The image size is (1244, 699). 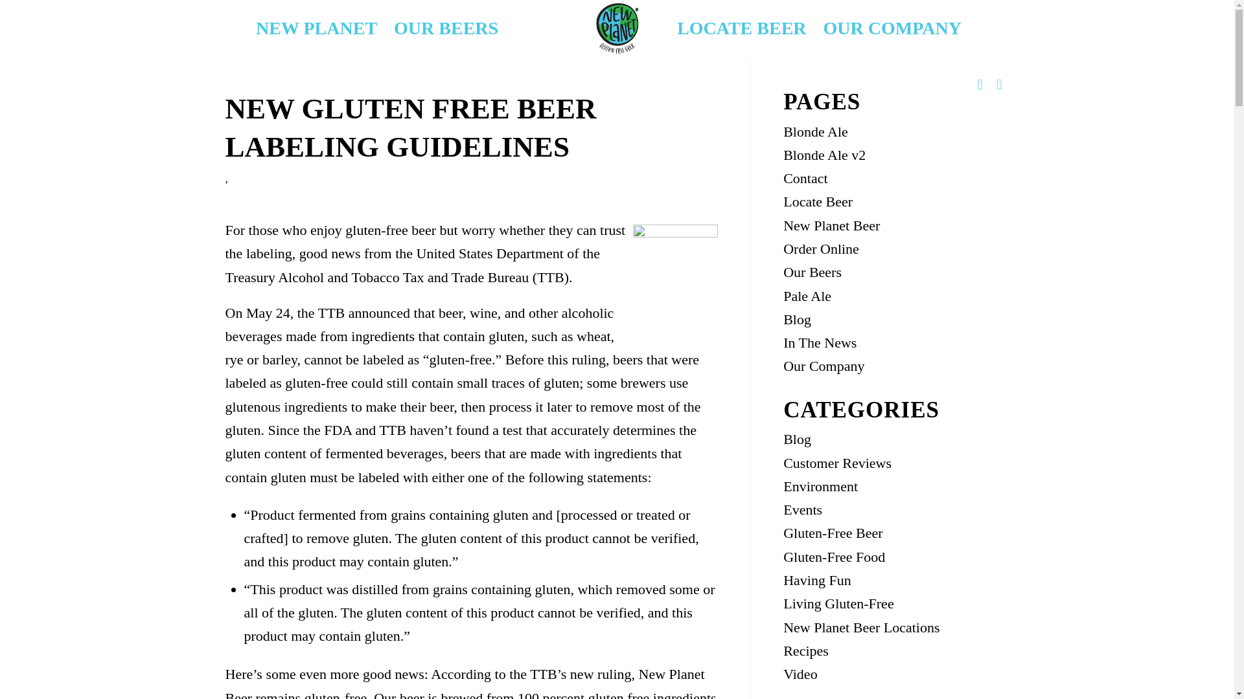 I want to click on LOCATE BEER, so click(x=741, y=28).